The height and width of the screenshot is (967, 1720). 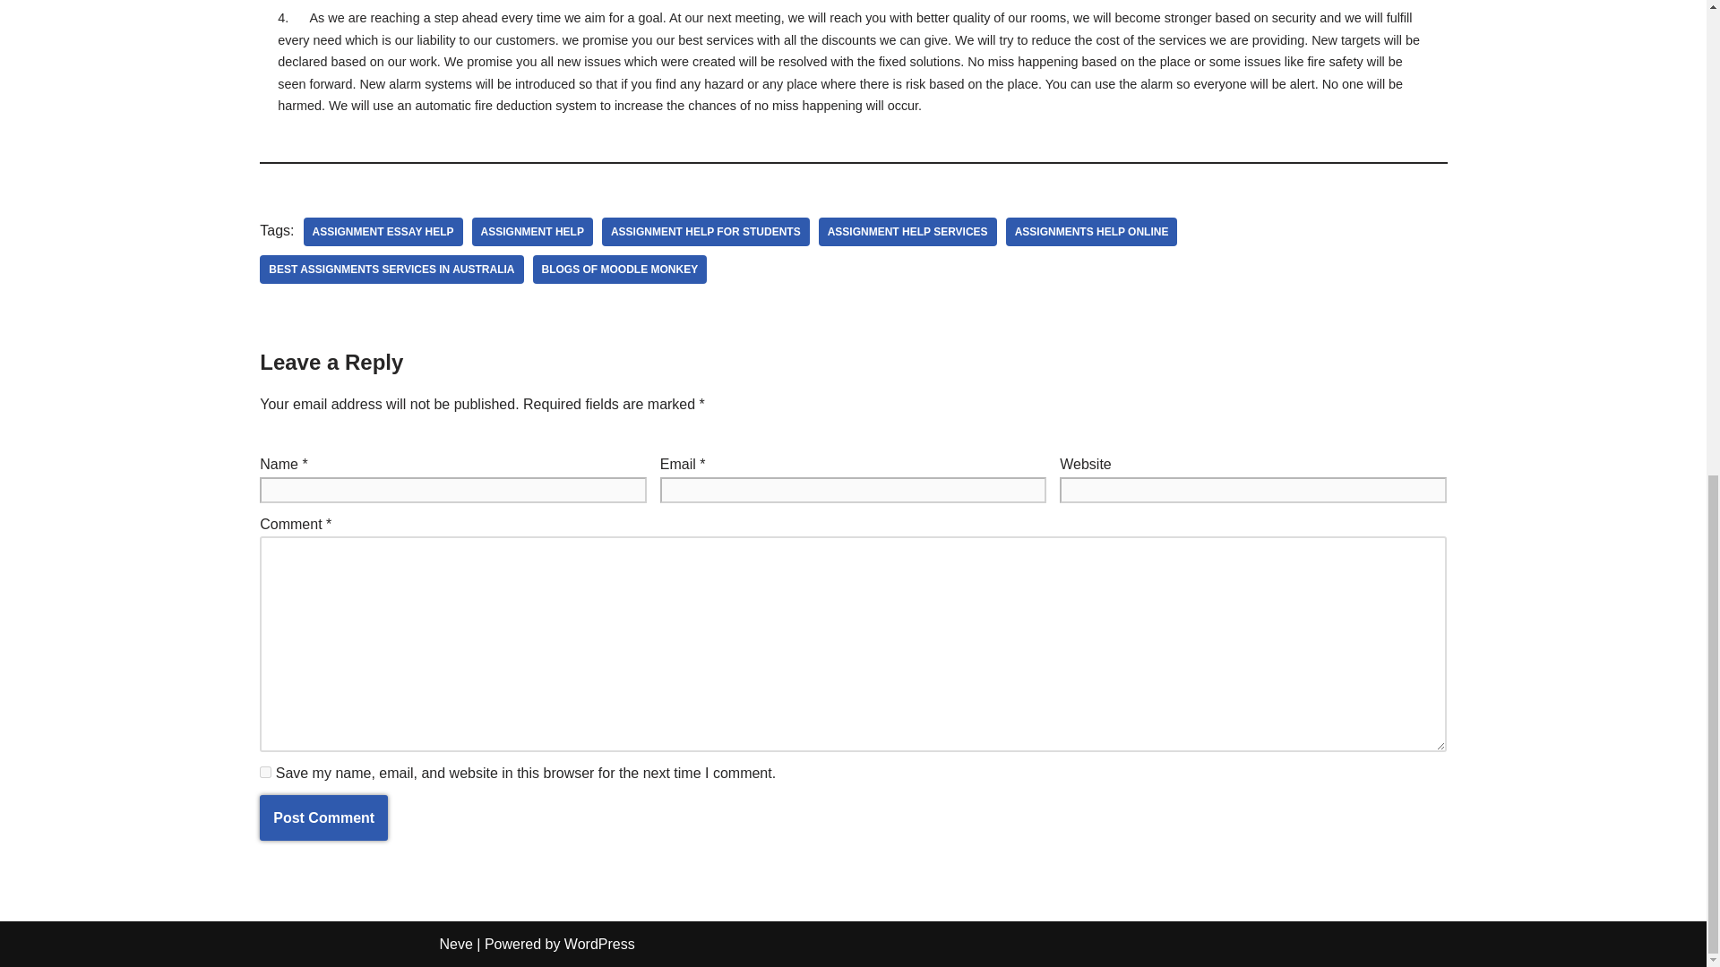 I want to click on best assignments services in australia, so click(x=391, y=270).